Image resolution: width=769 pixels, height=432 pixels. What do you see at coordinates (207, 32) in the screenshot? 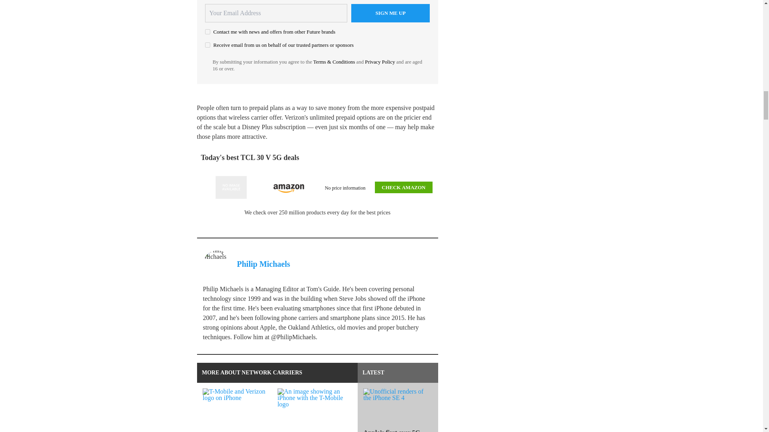
I see `on` at bounding box center [207, 32].